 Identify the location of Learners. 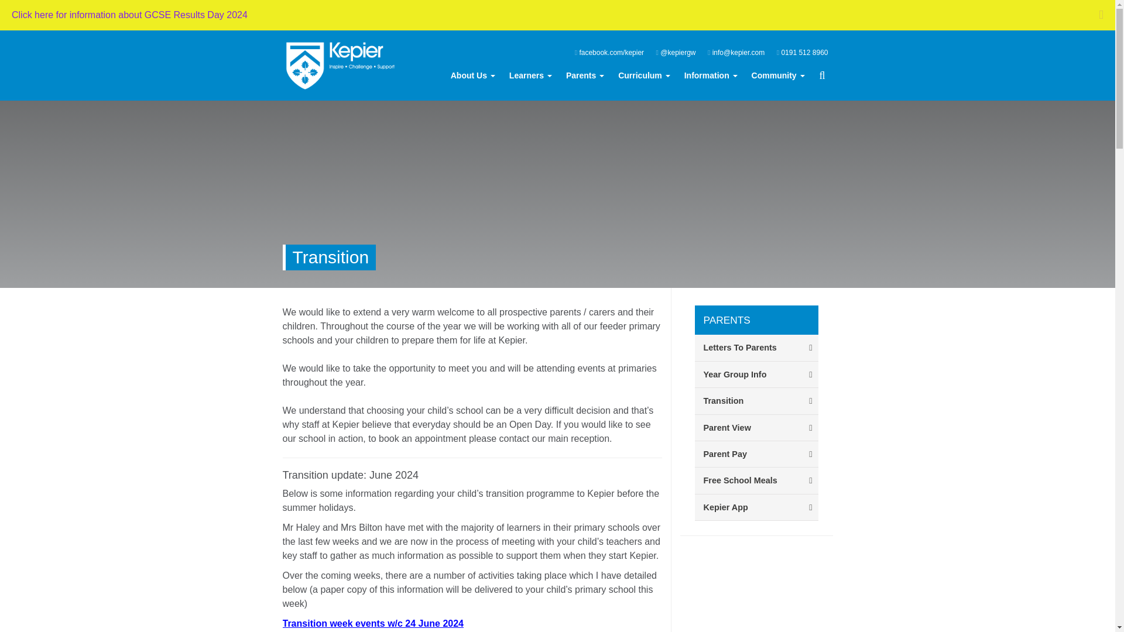
(530, 75).